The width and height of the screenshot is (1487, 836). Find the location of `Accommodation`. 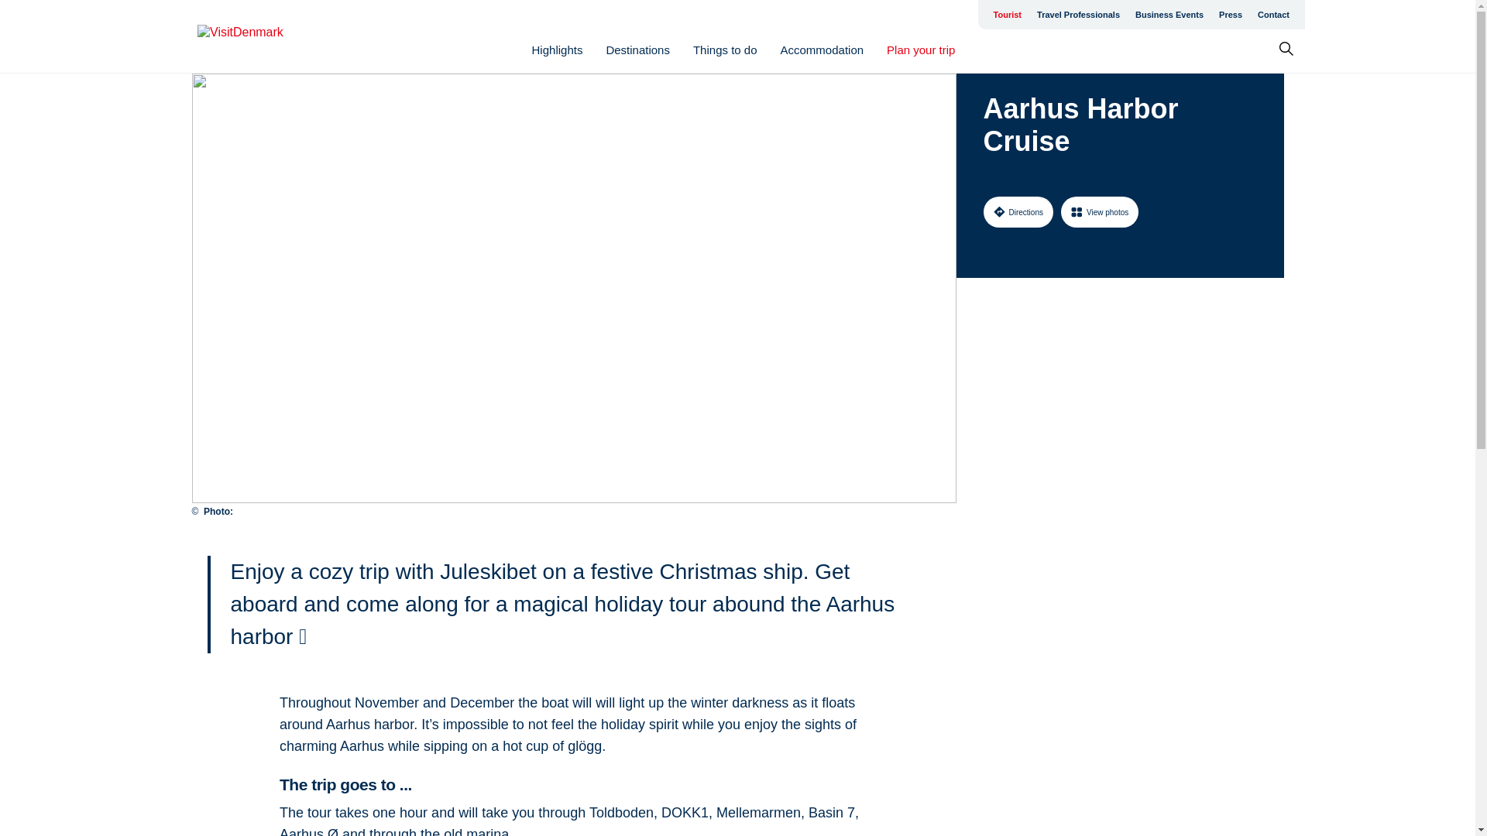

Accommodation is located at coordinates (822, 50).